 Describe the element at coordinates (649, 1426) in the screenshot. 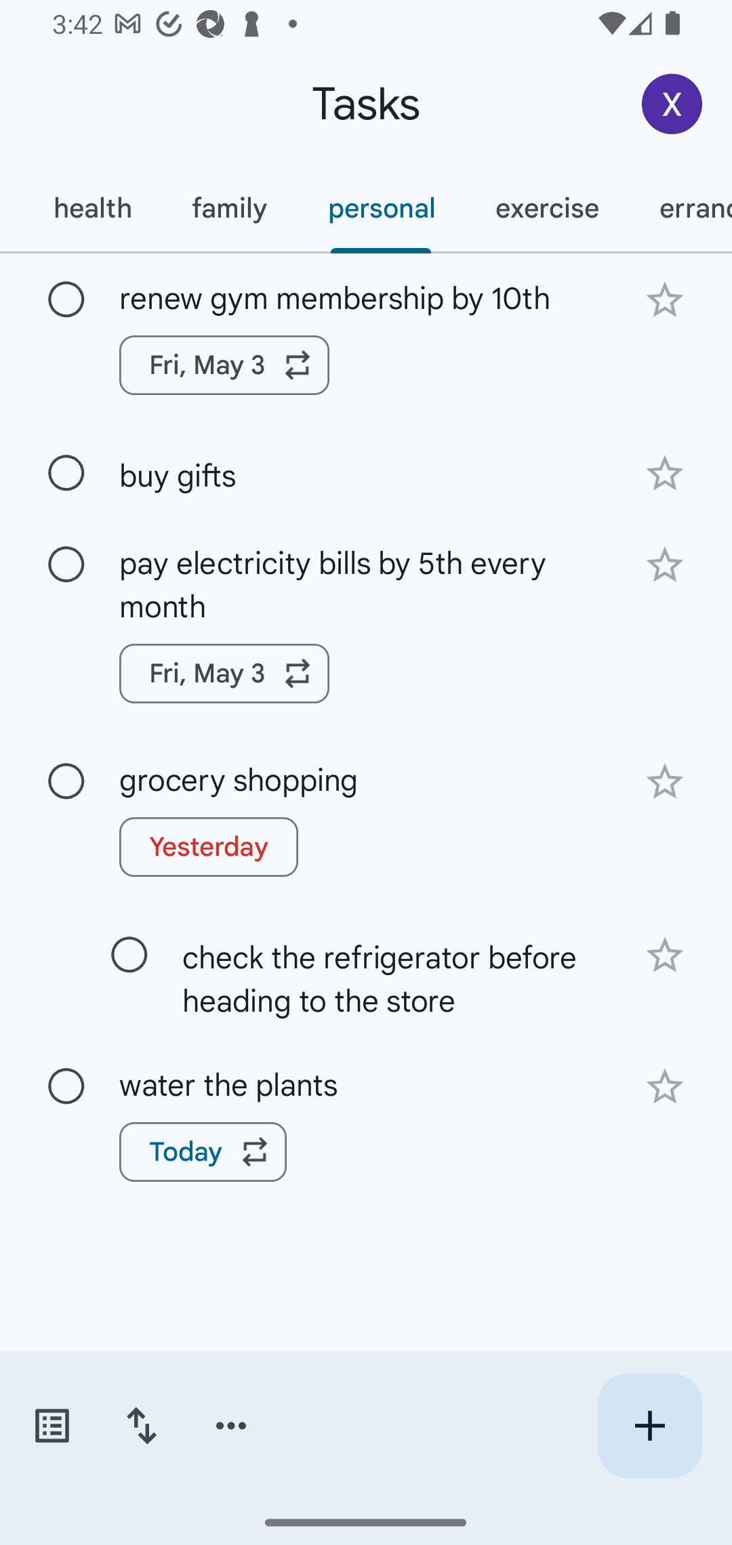

I see `Create new task` at that location.